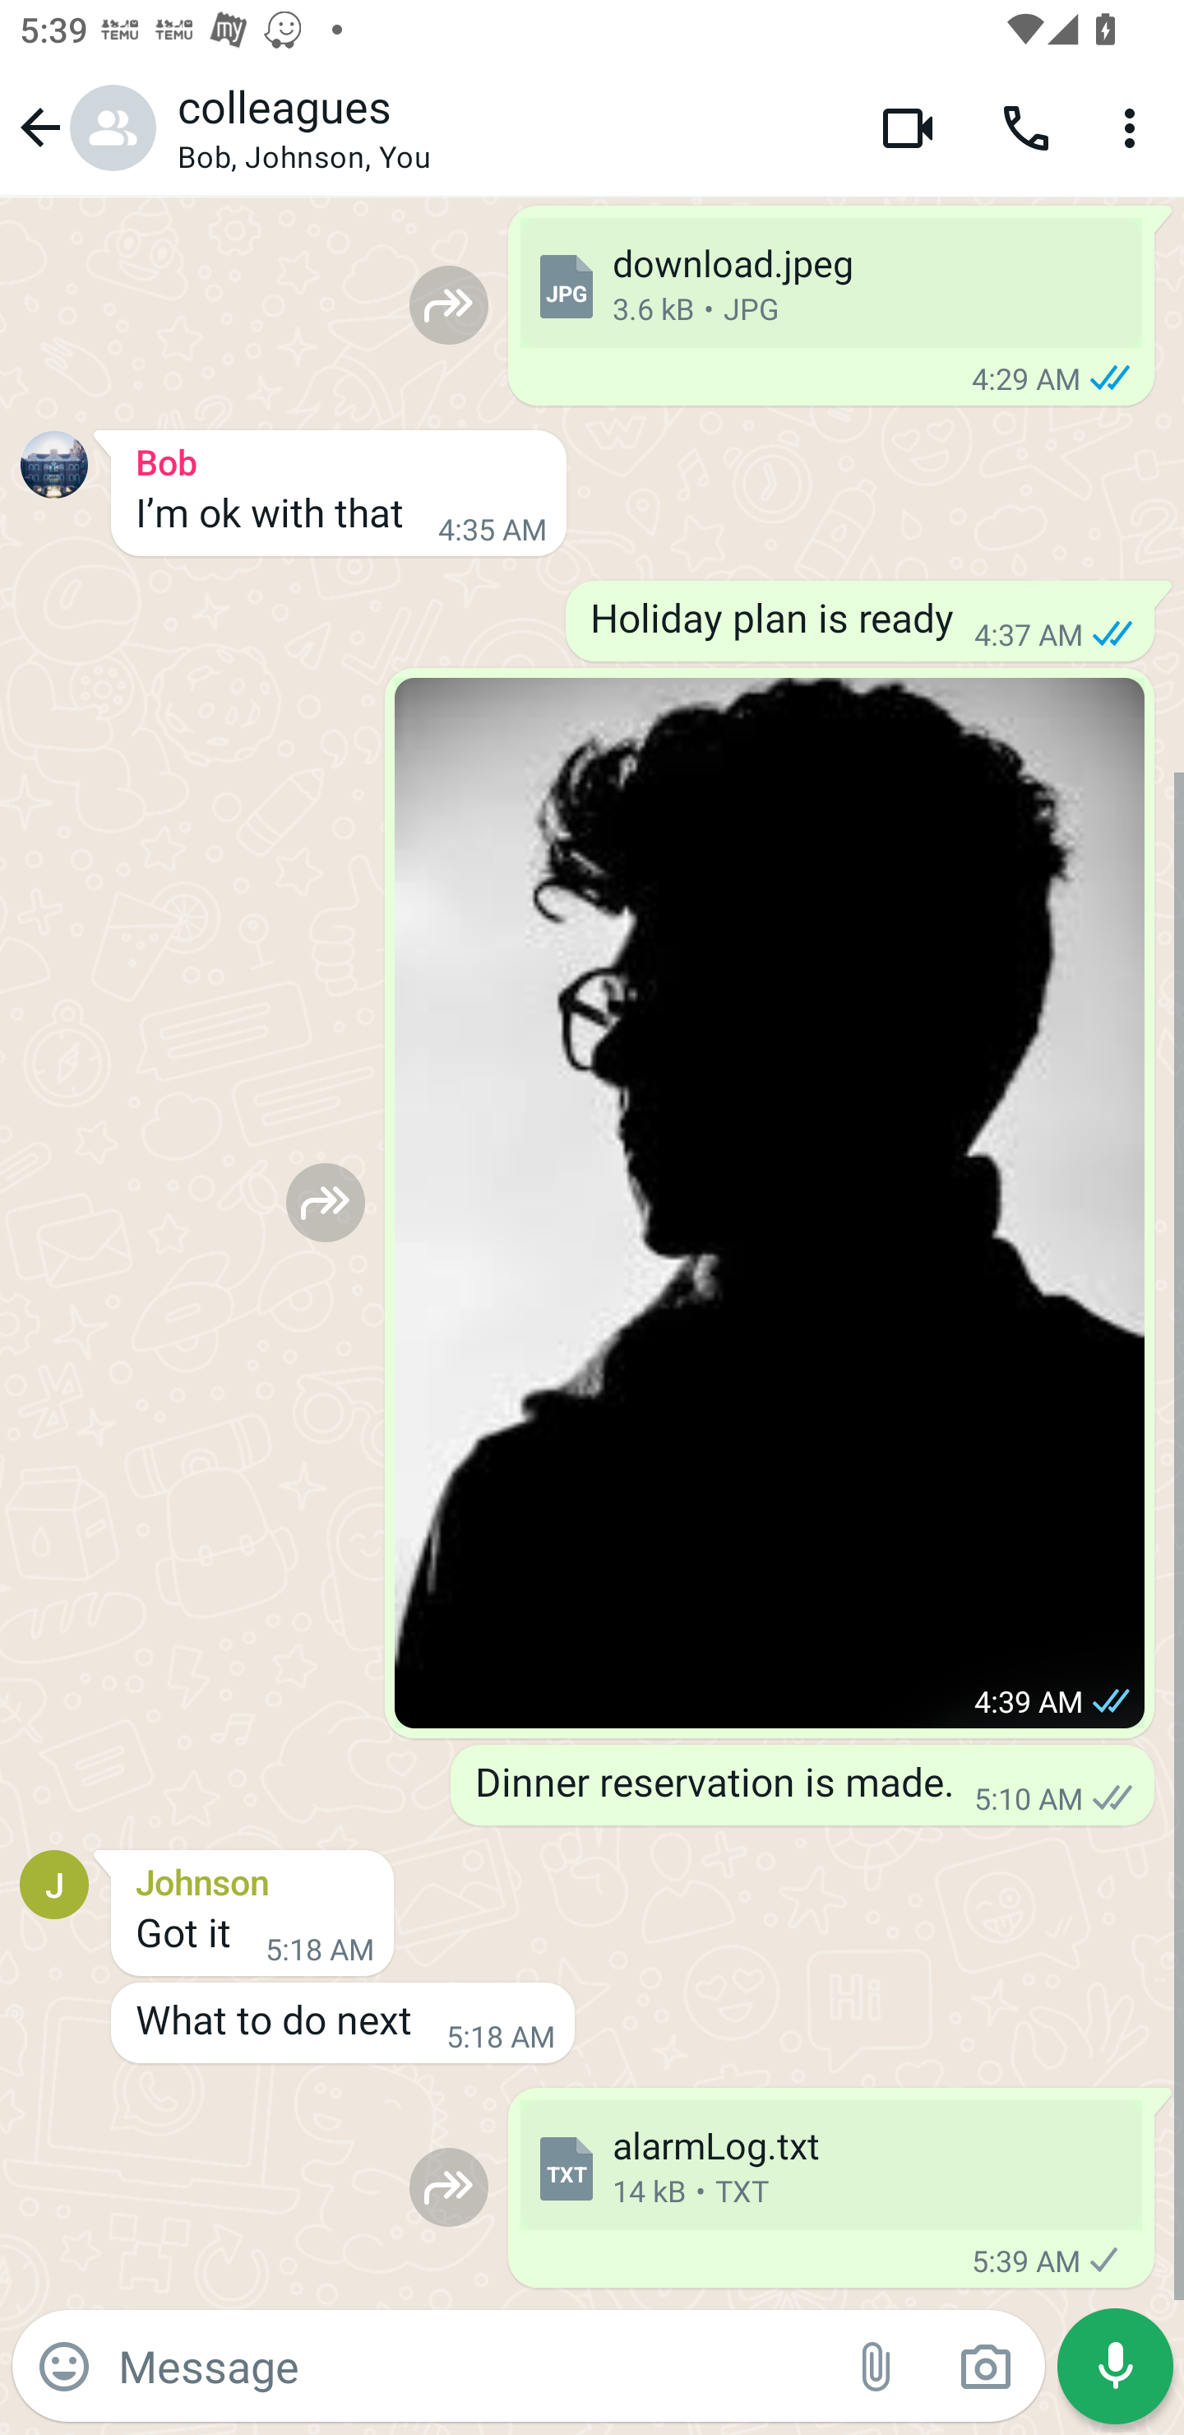 The height and width of the screenshot is (2435, 1184). What do you see at coordinates (508, 128) in the screenshot?
I see `colleagues Bob, Johnson, You` at bounding box center [508, 128].